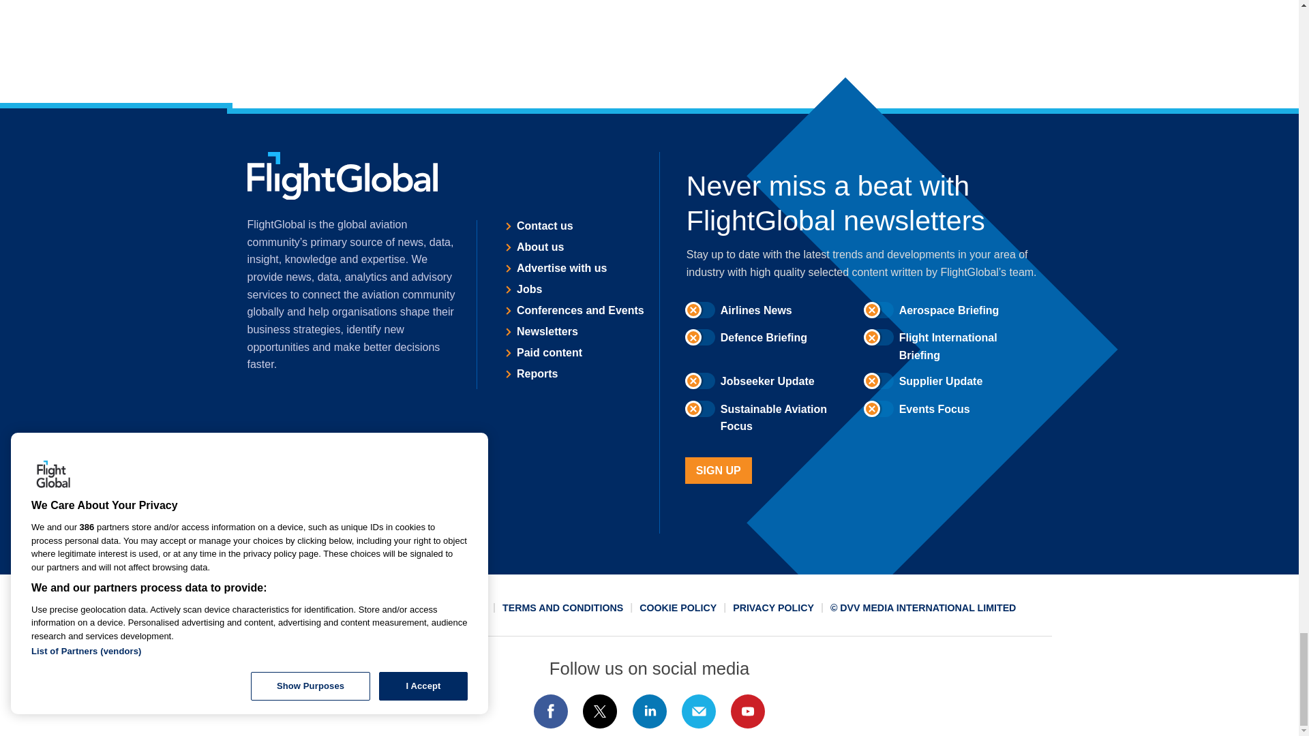 This screenshot has height=736, width=1309. Describe the element at coordinates (698, 711) in the screenshot. I see `Email us` at that location.